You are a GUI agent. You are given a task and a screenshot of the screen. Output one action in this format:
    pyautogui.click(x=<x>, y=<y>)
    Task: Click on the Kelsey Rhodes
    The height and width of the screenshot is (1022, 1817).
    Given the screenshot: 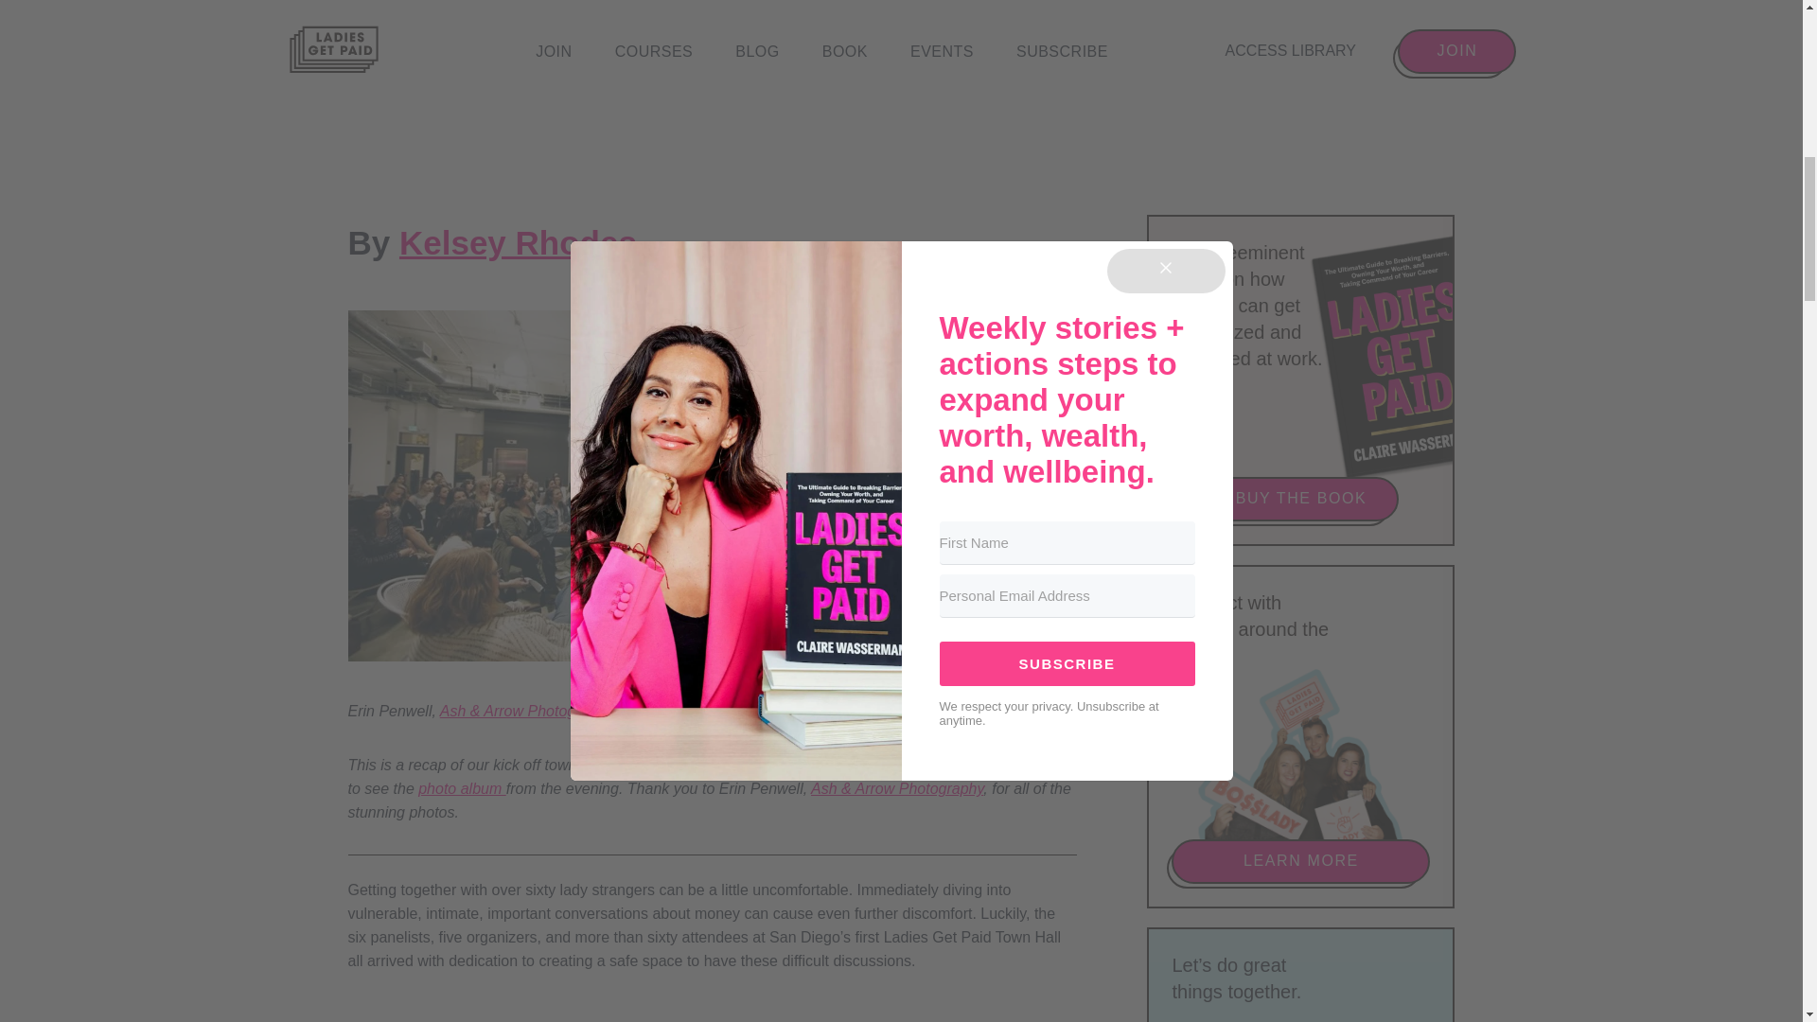 What is the action you would take?
    pyautogui.click(x=519, y=242)
    